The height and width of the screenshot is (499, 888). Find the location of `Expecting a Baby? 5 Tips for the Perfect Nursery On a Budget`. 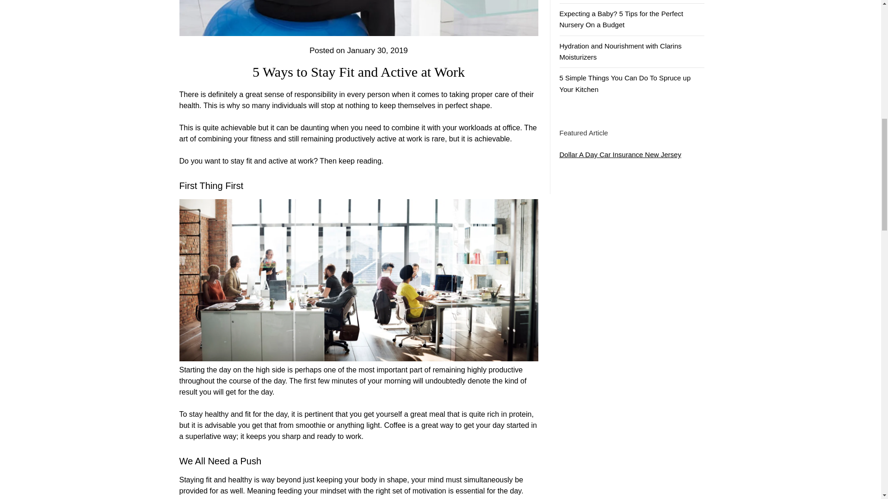

Expecting a Baby? 5 Tips for the Perfect Nursery On a Budget is located at coordinates (622, 18).